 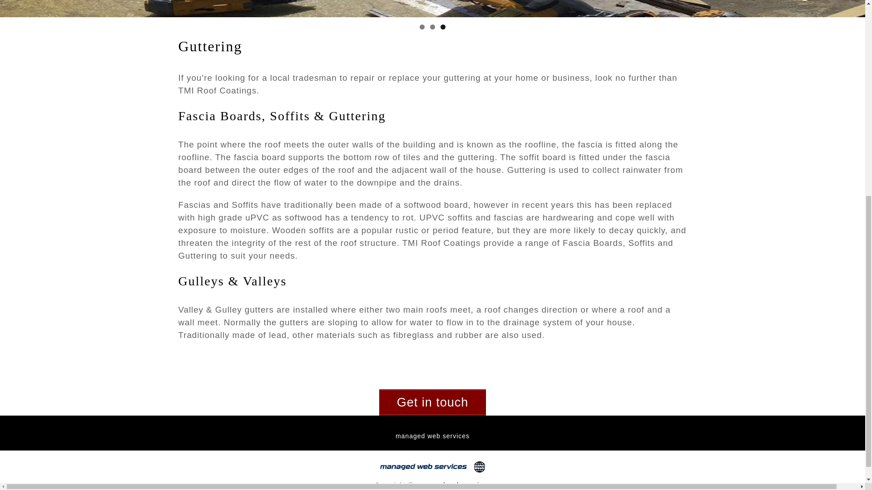 What do you see at coordinates (432, 436) in the screenshot?
I see `managed web services` at bounding box center [432, 436].